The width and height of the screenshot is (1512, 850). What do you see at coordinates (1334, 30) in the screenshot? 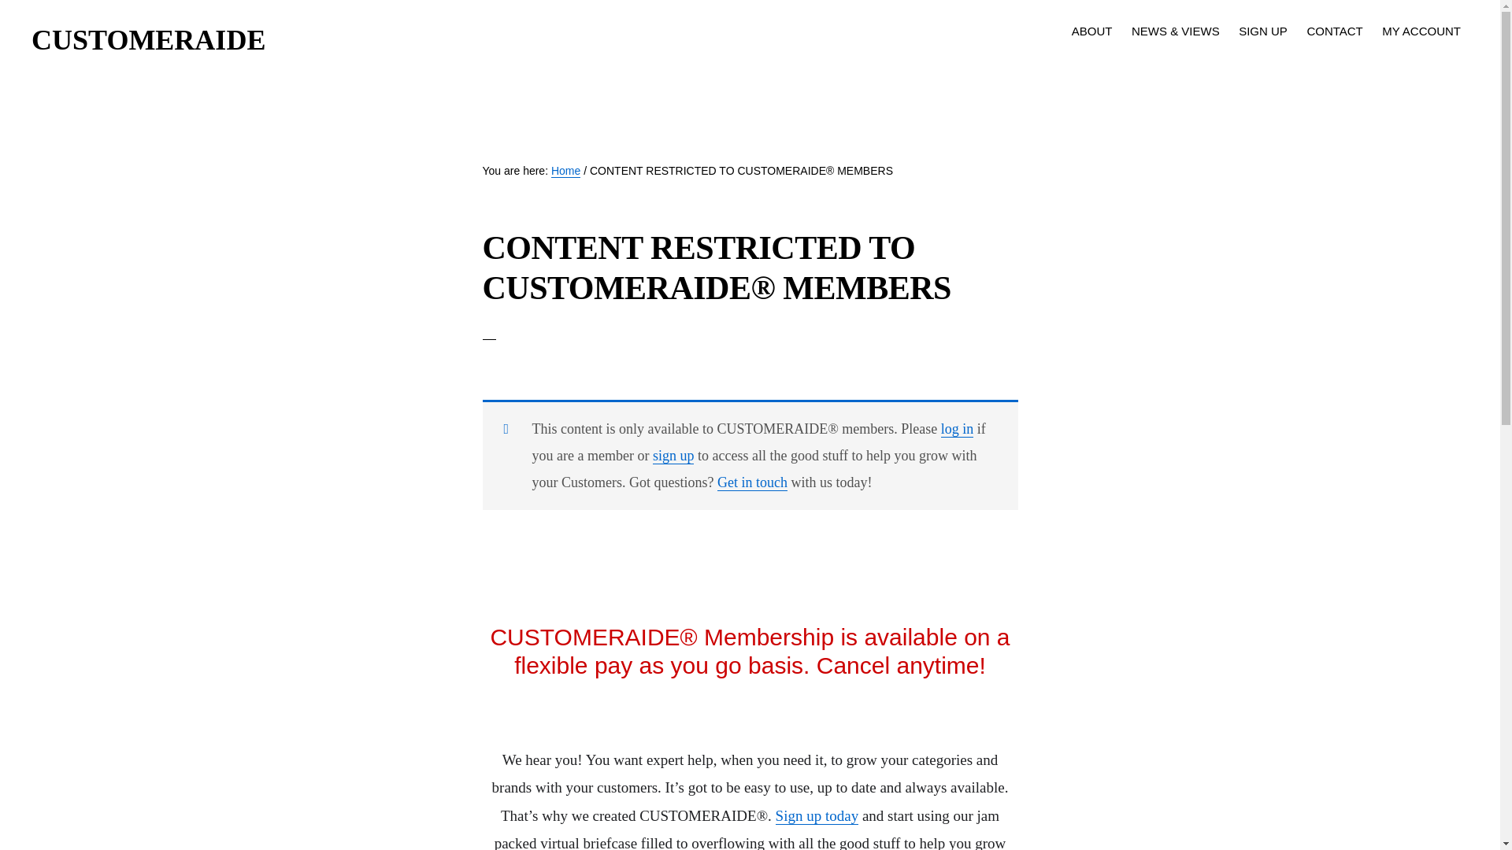
I see `CONTACT` at bounding box center [1334, 30].